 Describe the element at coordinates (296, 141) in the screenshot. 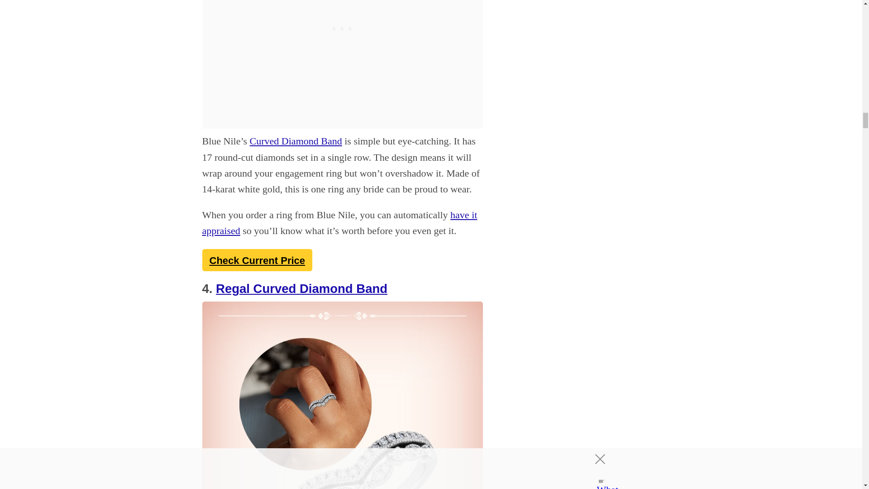

I see `Curved Diamond Band` at that location.